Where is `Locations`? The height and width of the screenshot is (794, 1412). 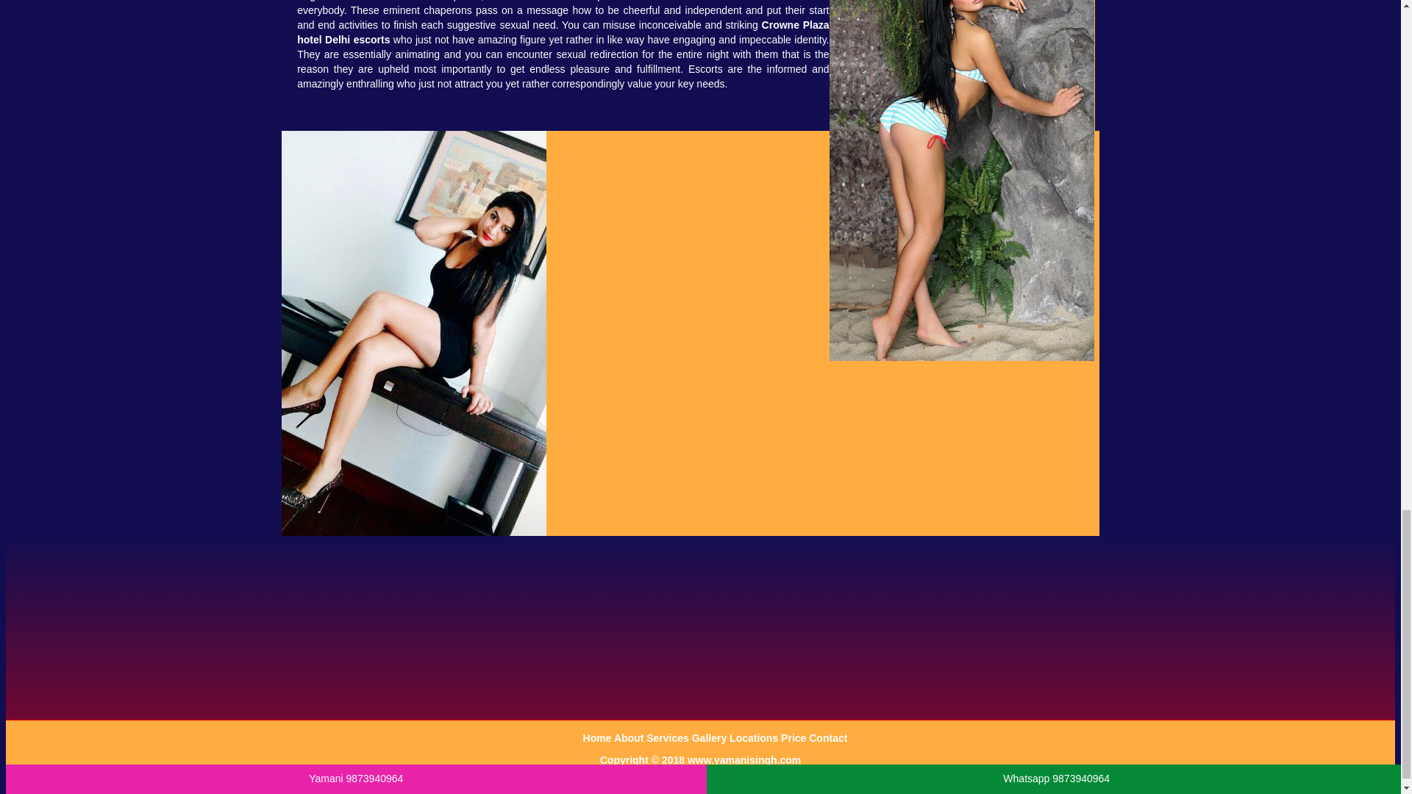
Locations is located at coordinates (755, 737).